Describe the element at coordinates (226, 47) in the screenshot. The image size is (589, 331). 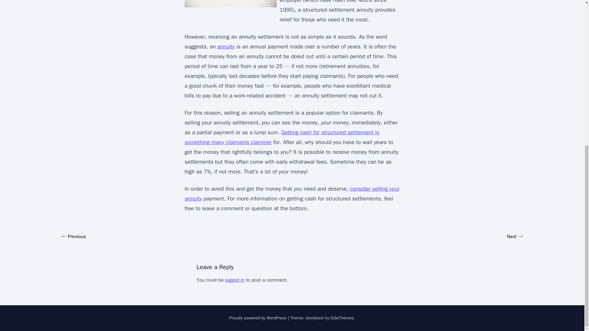
I see `Cash for structured settlement payments, Lottery payments` at that location.